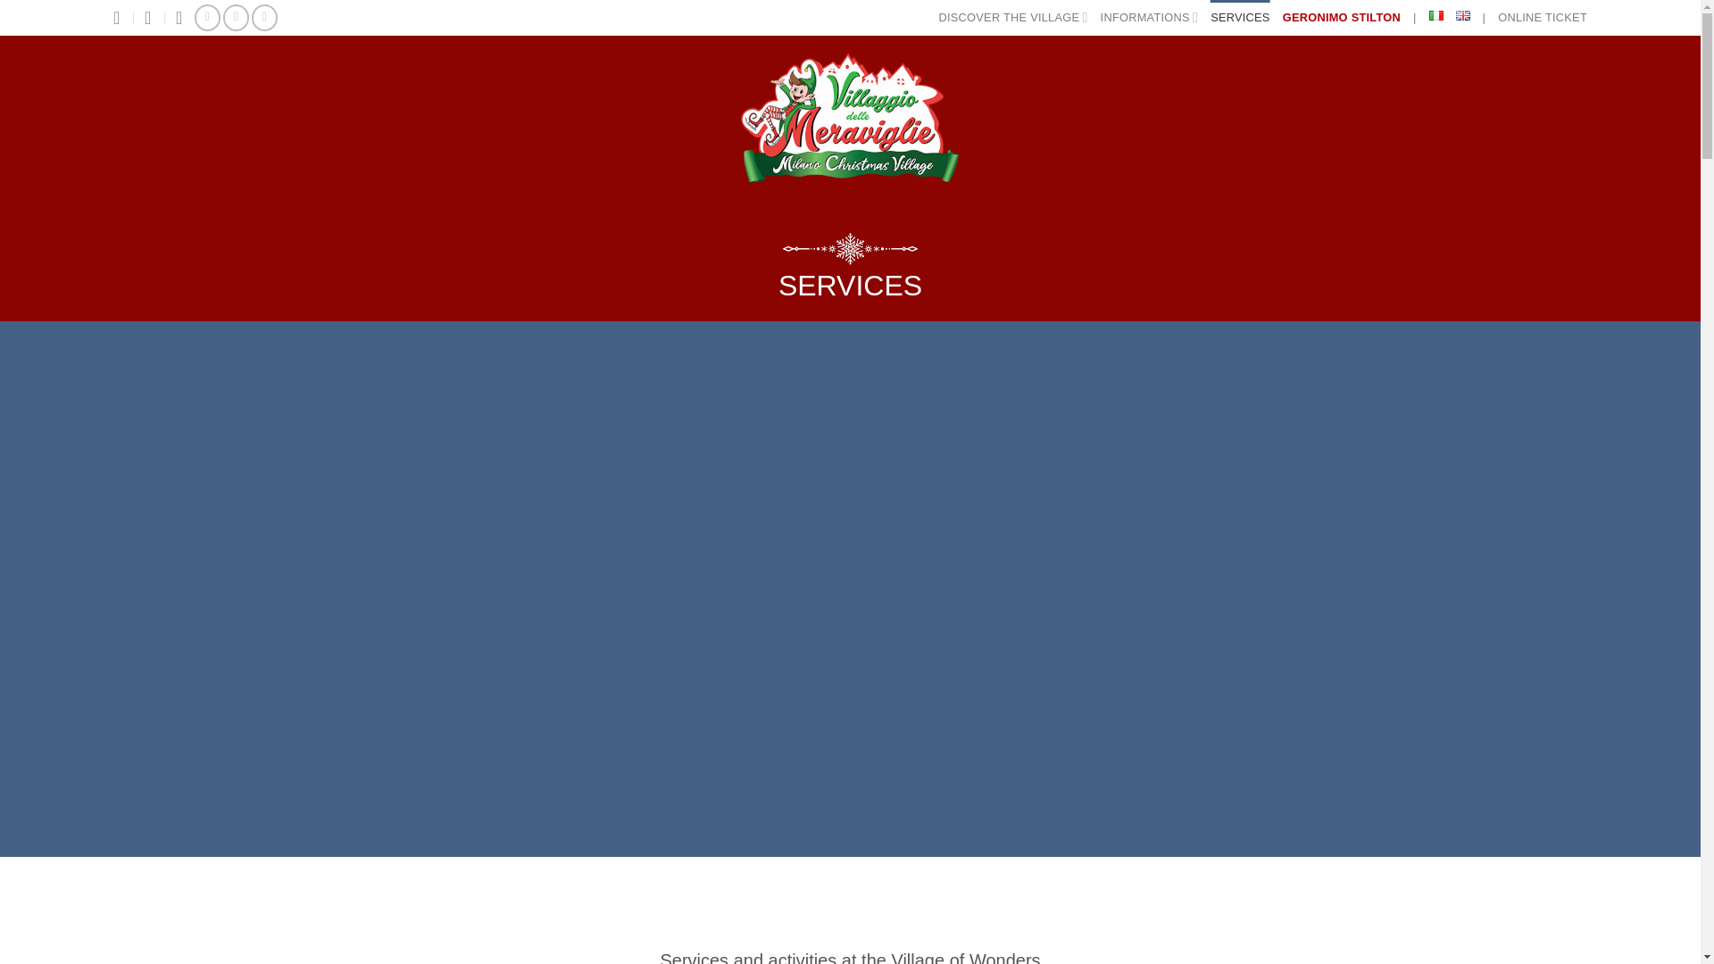 This screenshot has width=1714, height=964. Describe the element at coordinates (1543, 18) in the screenshot. I see `ONLINE TICKET` at that location.